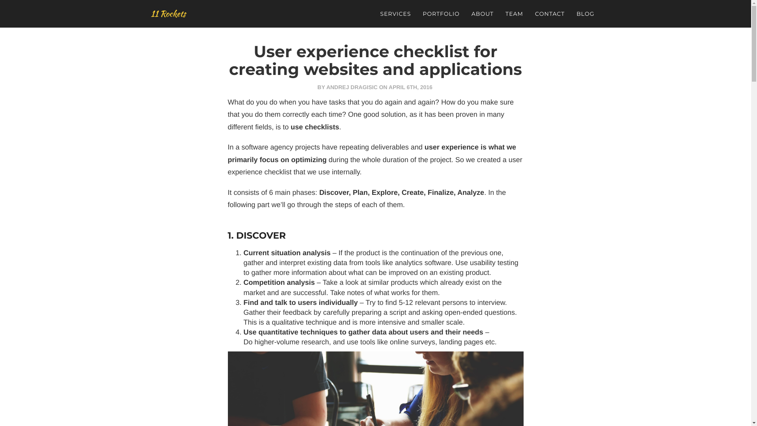  Describe the element at coordinates (169, 14) in the screenshot. I see `11 Rockets` at that location.